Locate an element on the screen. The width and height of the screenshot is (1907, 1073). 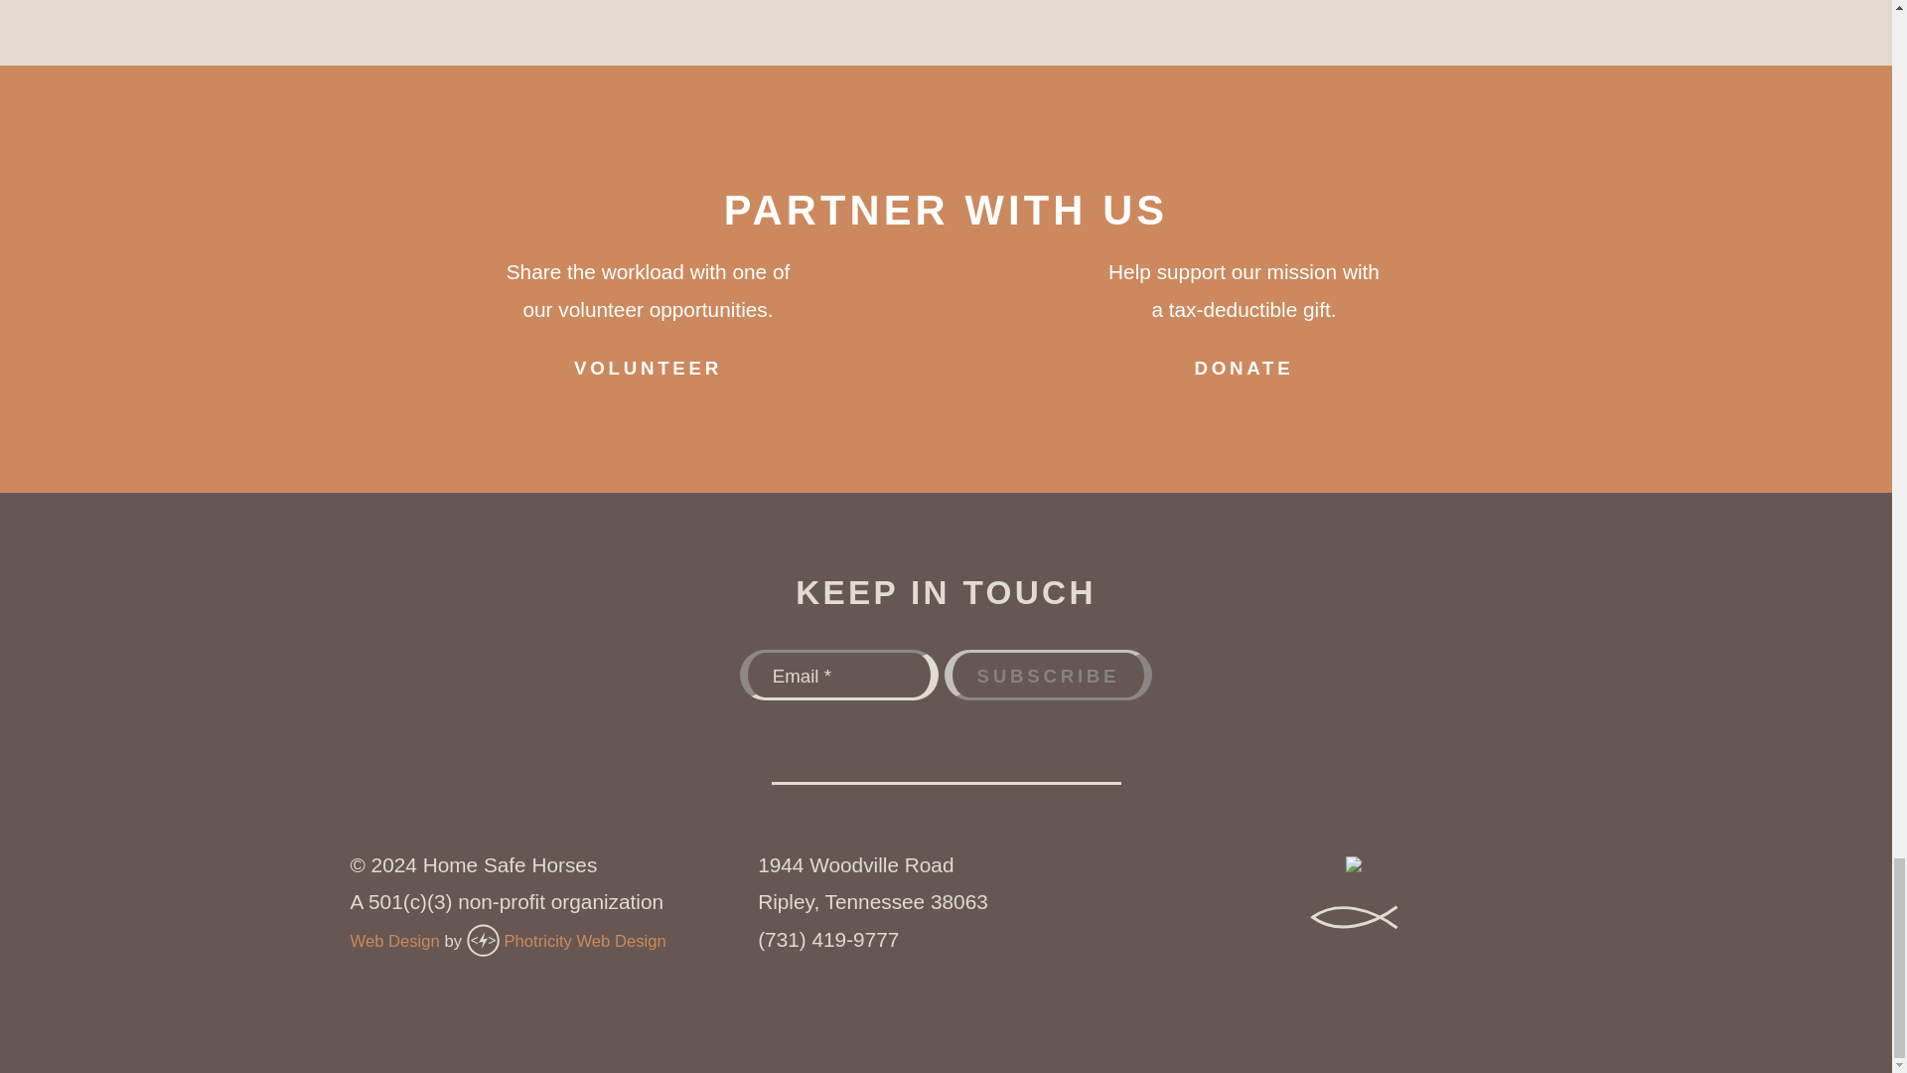
Subscribe is located at coordinates (1047, 676).